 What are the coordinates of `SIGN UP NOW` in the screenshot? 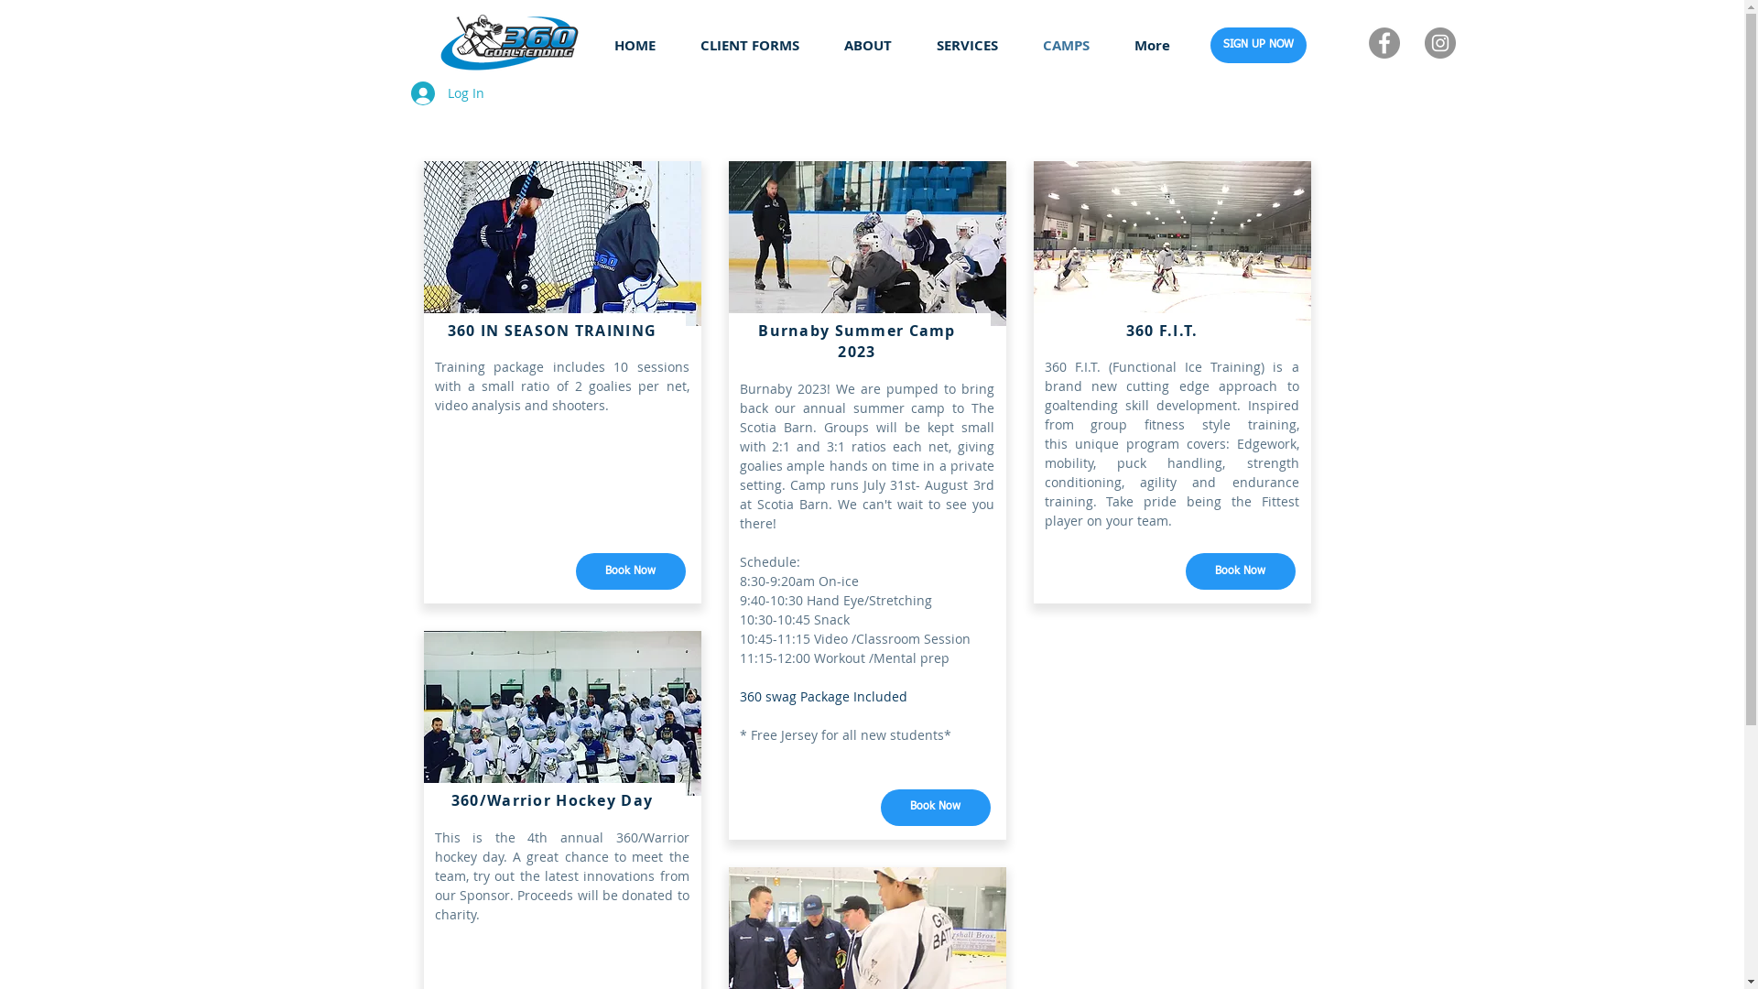 It's located at (1258, 46).